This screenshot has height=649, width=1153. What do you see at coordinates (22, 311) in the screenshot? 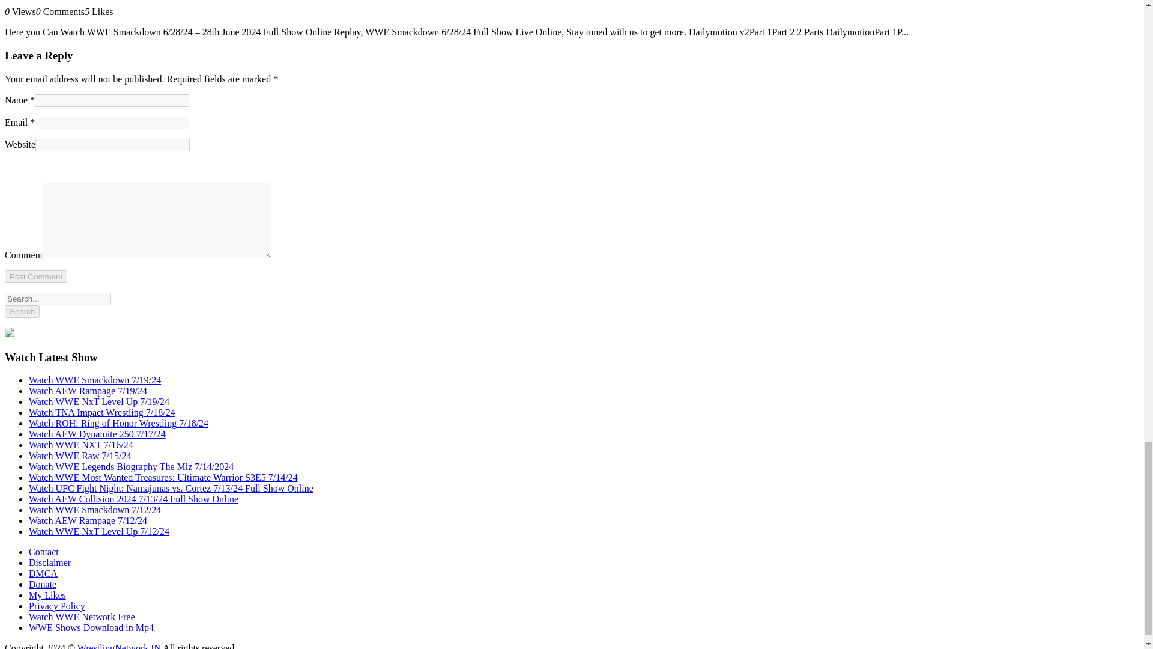
I see `Search` at bounding box center [22, 311].